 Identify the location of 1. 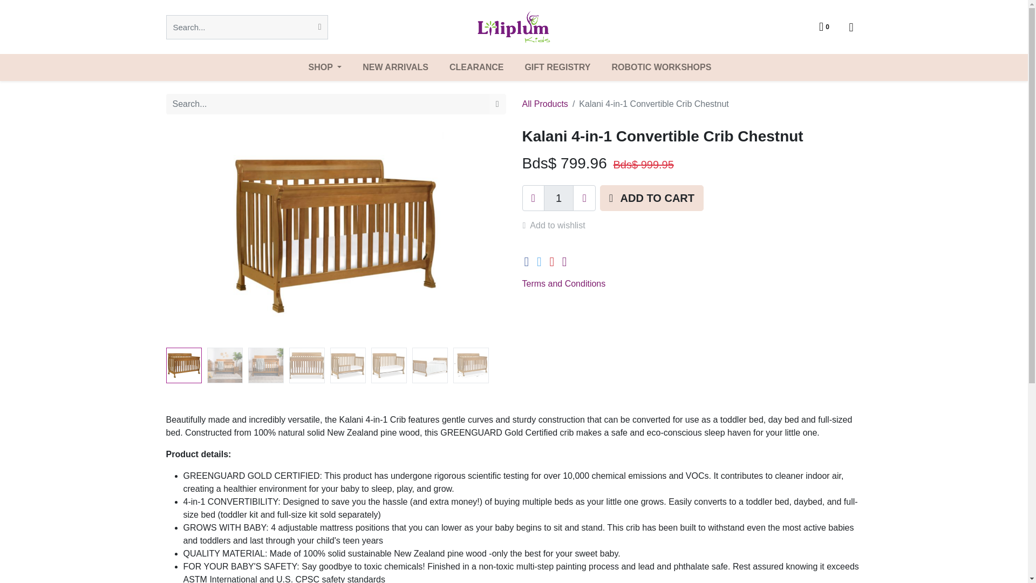
(559, 198).